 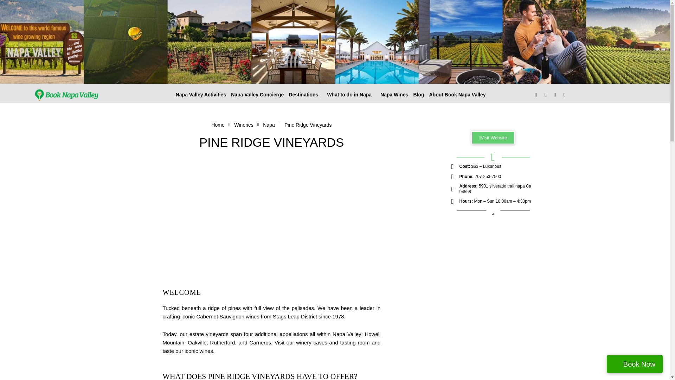 What do you see at coordinates (351, 94) in the screenshot?
I see `What to do in Napa` at bounding box center [351, 94].